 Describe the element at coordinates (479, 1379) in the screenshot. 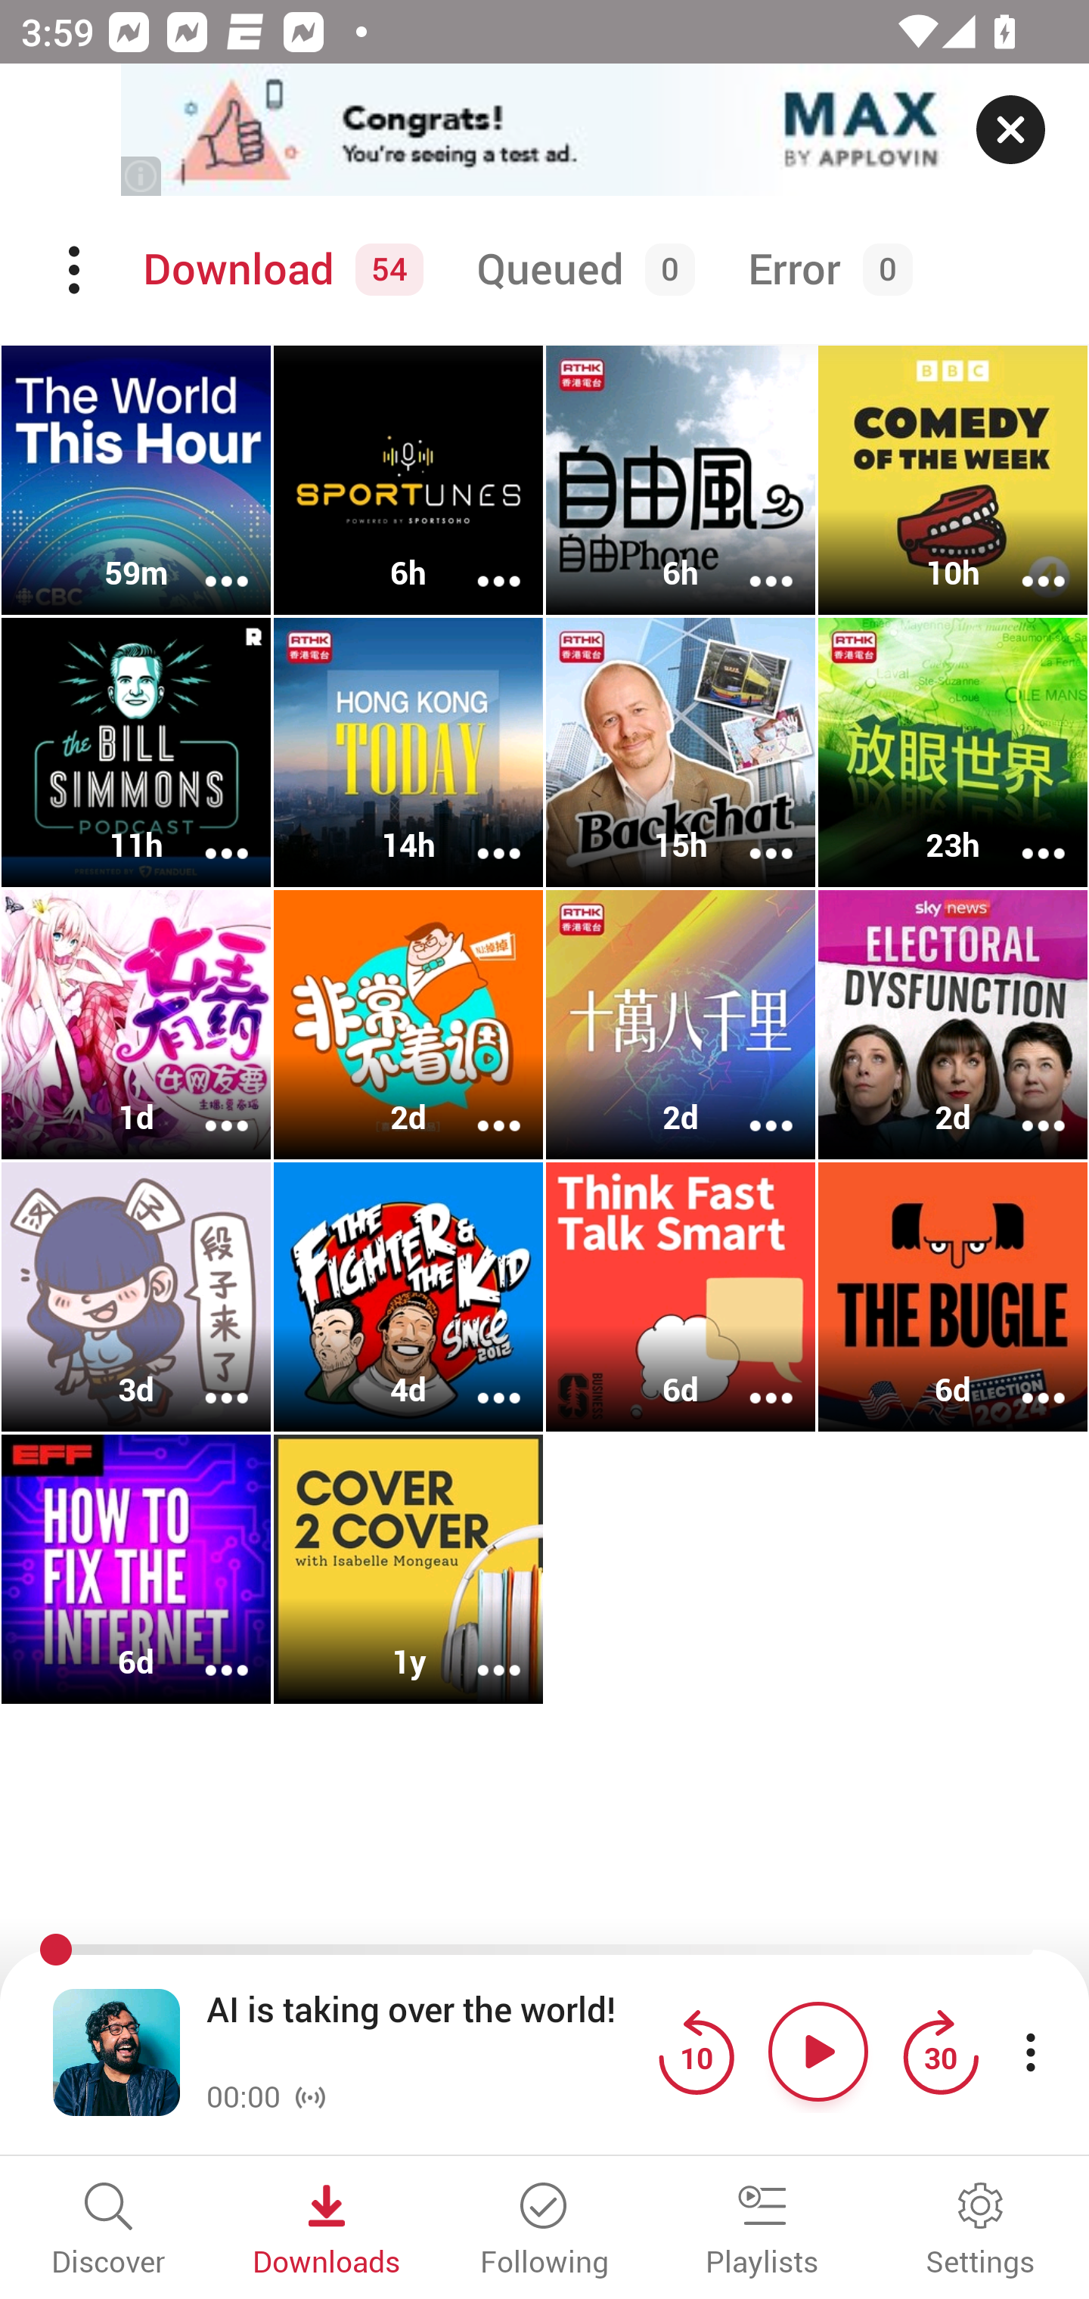

I see `More options` at that location.